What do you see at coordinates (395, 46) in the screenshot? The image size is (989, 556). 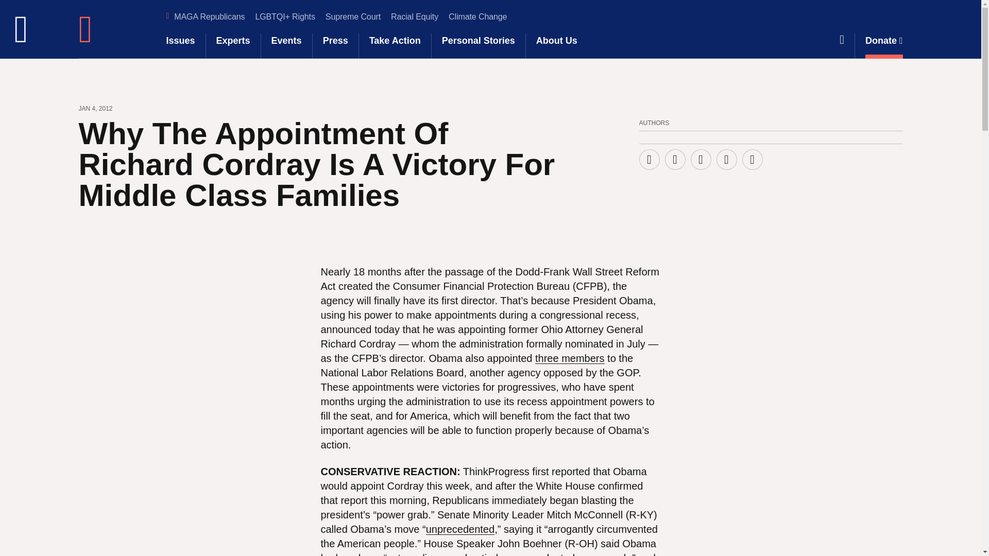 I see `Take Action` at bounding box center [395, 46].